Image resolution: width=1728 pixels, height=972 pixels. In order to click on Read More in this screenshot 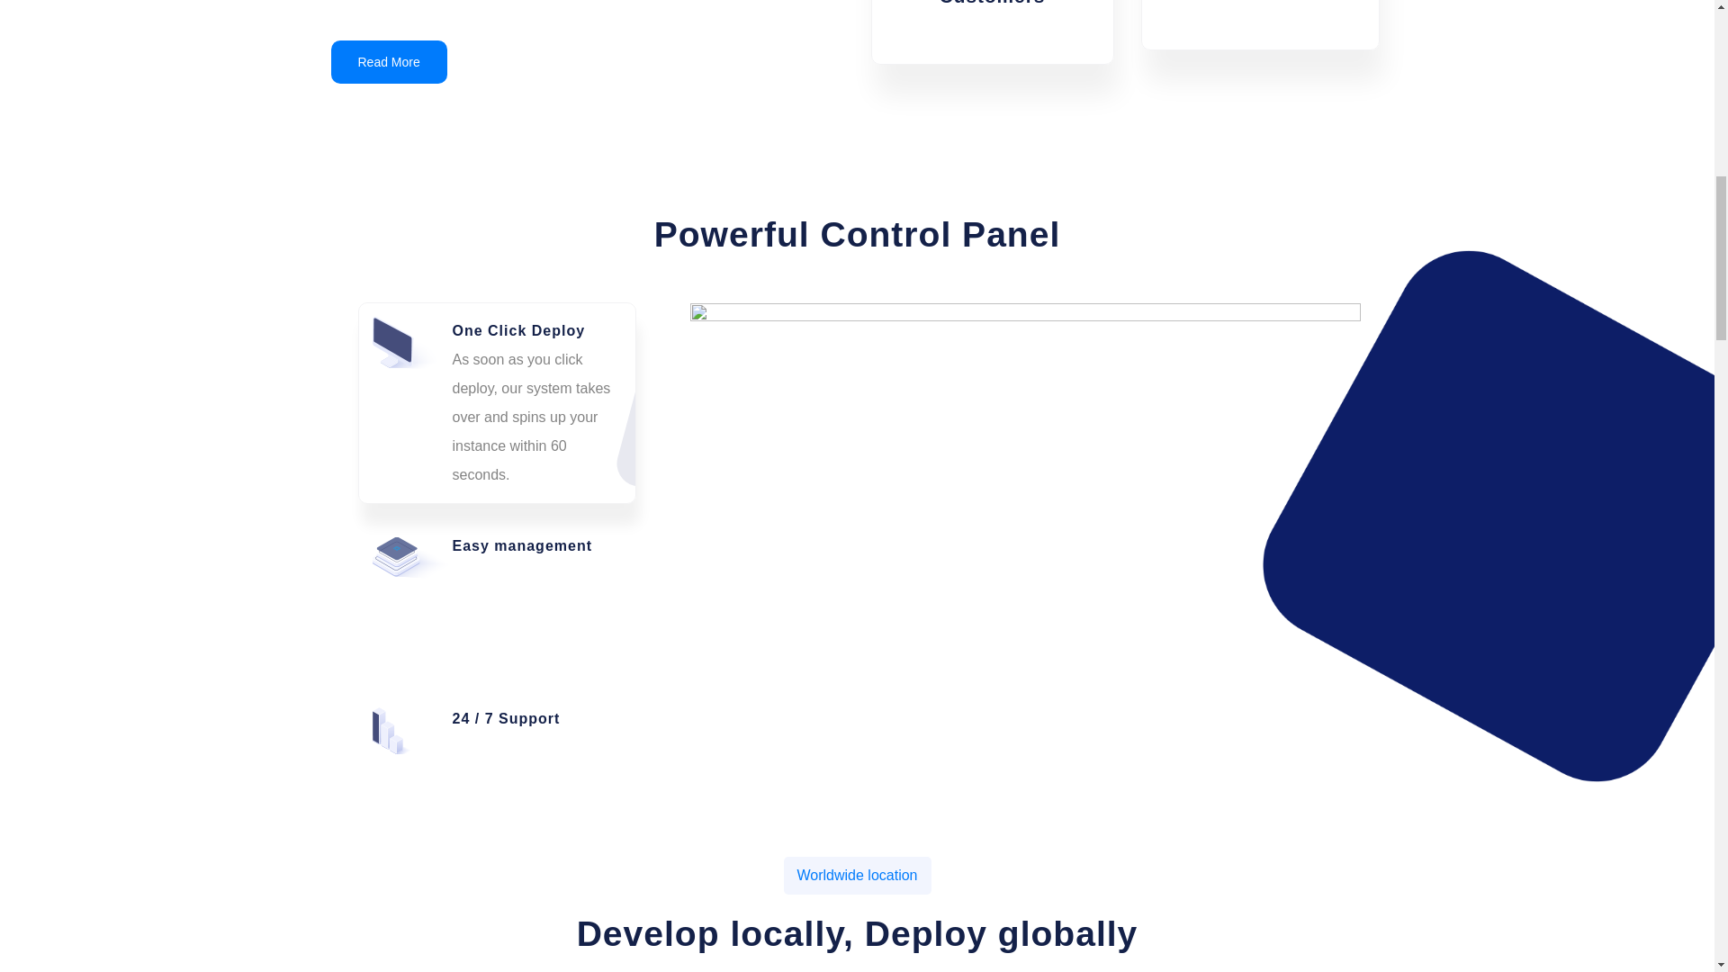, I will do `click(389, 61)`.